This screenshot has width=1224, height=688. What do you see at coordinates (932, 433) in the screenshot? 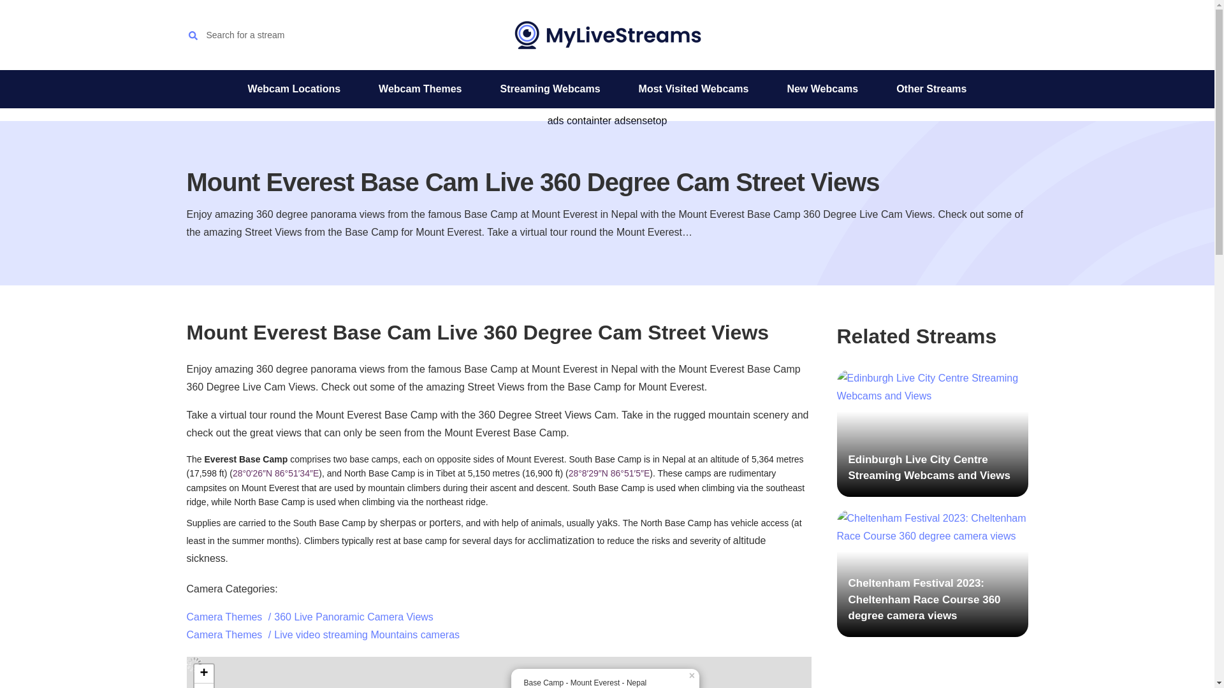
I see `Edinburgh Live City Centre Streaming Webcams and Views` at bounding box center [932, 433].